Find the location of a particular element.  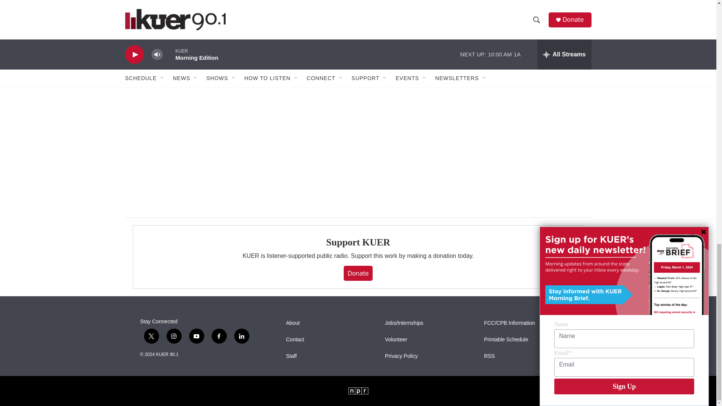

3rd party ad content is located at coordinates (527, 35).